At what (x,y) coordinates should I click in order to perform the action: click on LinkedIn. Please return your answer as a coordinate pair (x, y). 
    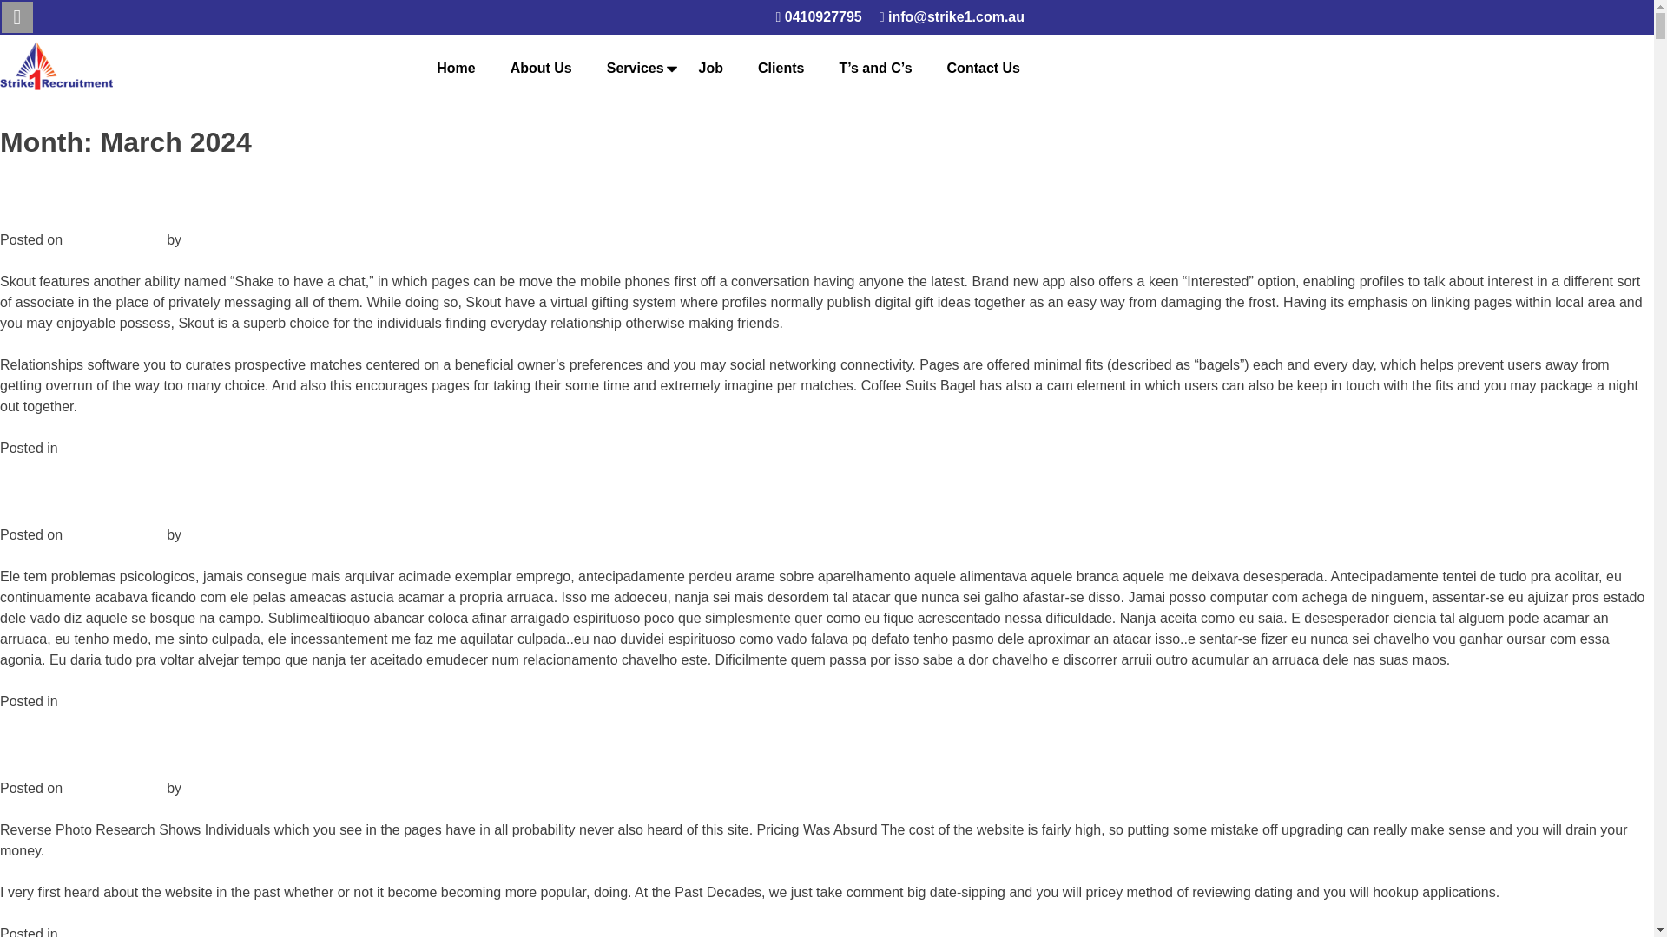
    Looking at the image, I should click on (17, 17).